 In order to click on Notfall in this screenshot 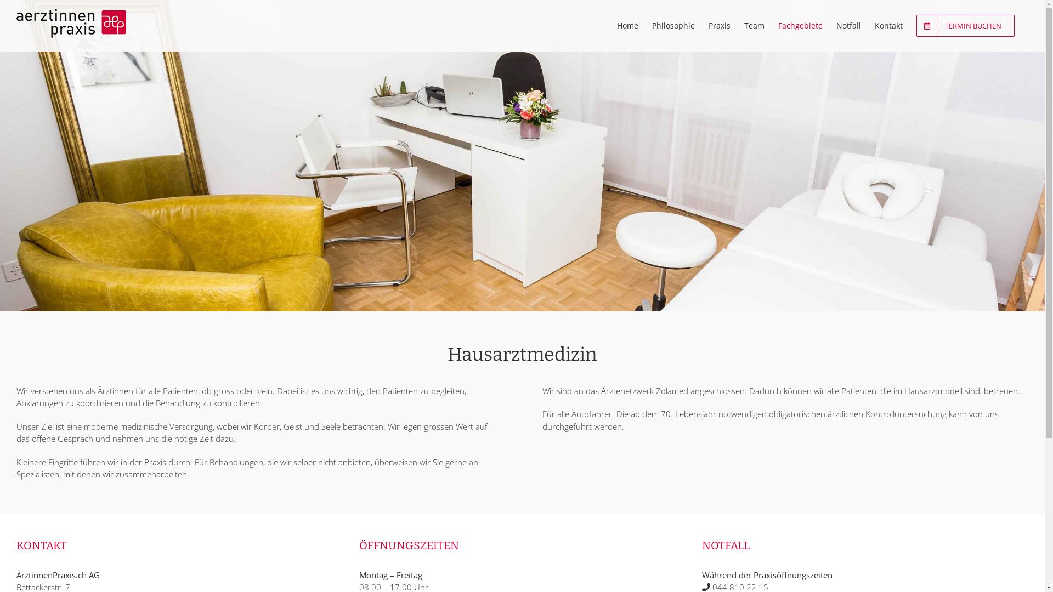, I will do `click(849, 26)`.